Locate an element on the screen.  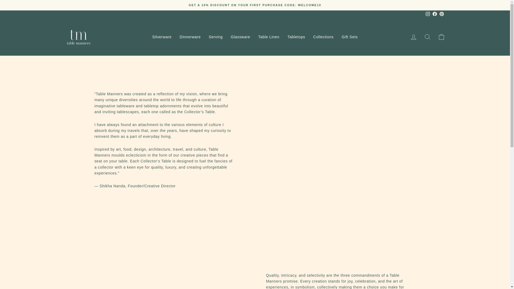
Table Manners on Pinterest is located at coordinates (441, 14).